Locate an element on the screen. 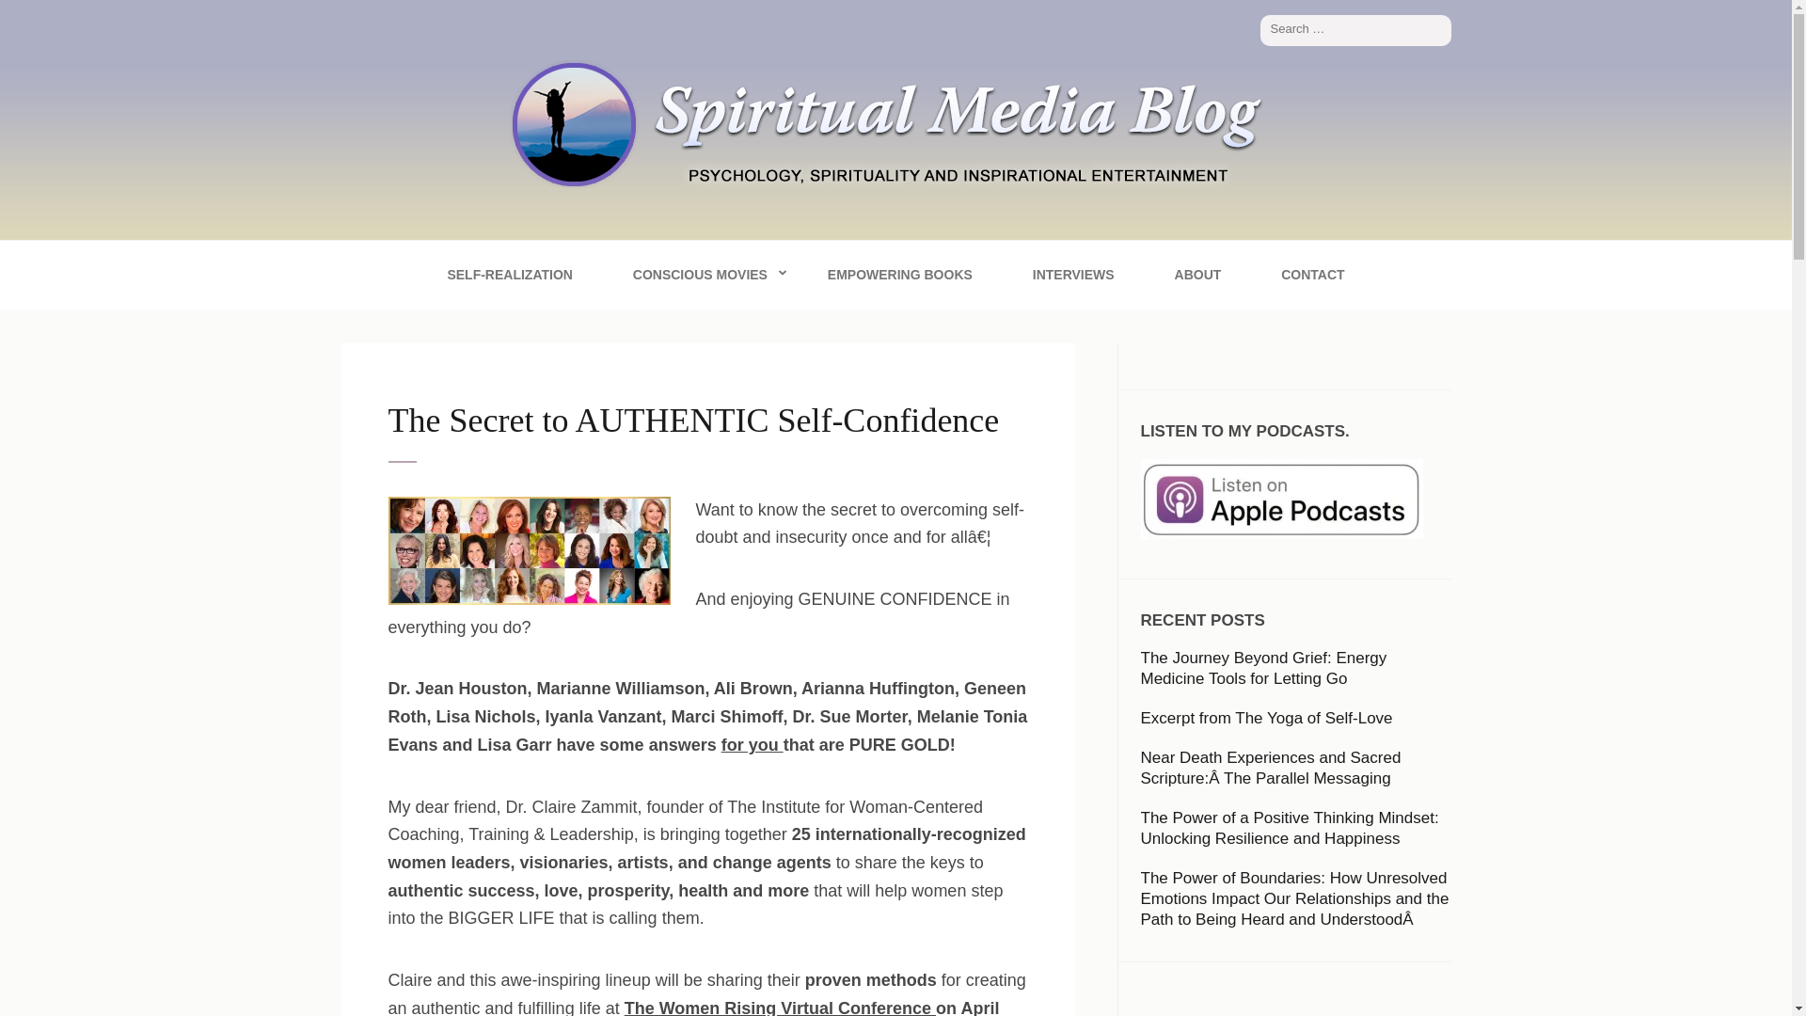  CONSCIOUS MOVIES is located at coordinates (700, 275).